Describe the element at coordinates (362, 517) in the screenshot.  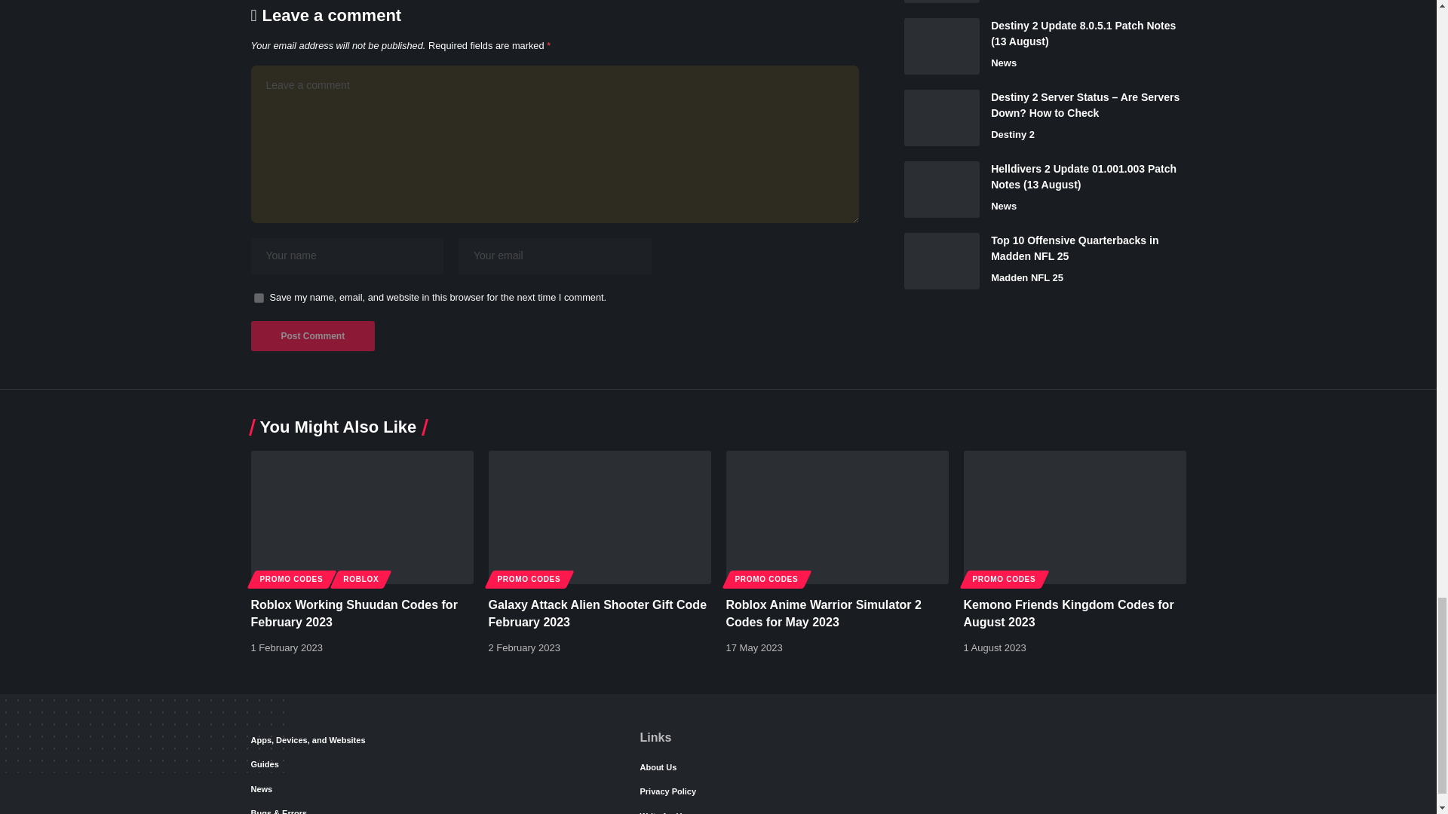
I see `Roblox Working Shuudan Codes for February 2023` at that location.